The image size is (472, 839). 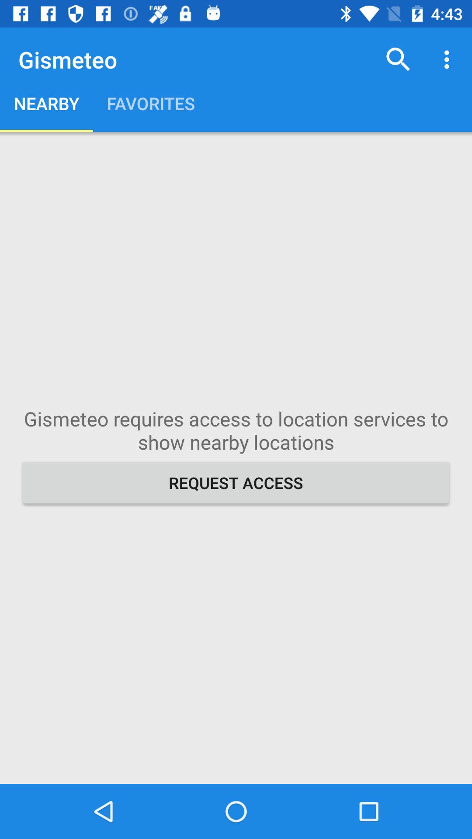 I want to click on launch the icon next to favorites, so click(x=399, y=59).